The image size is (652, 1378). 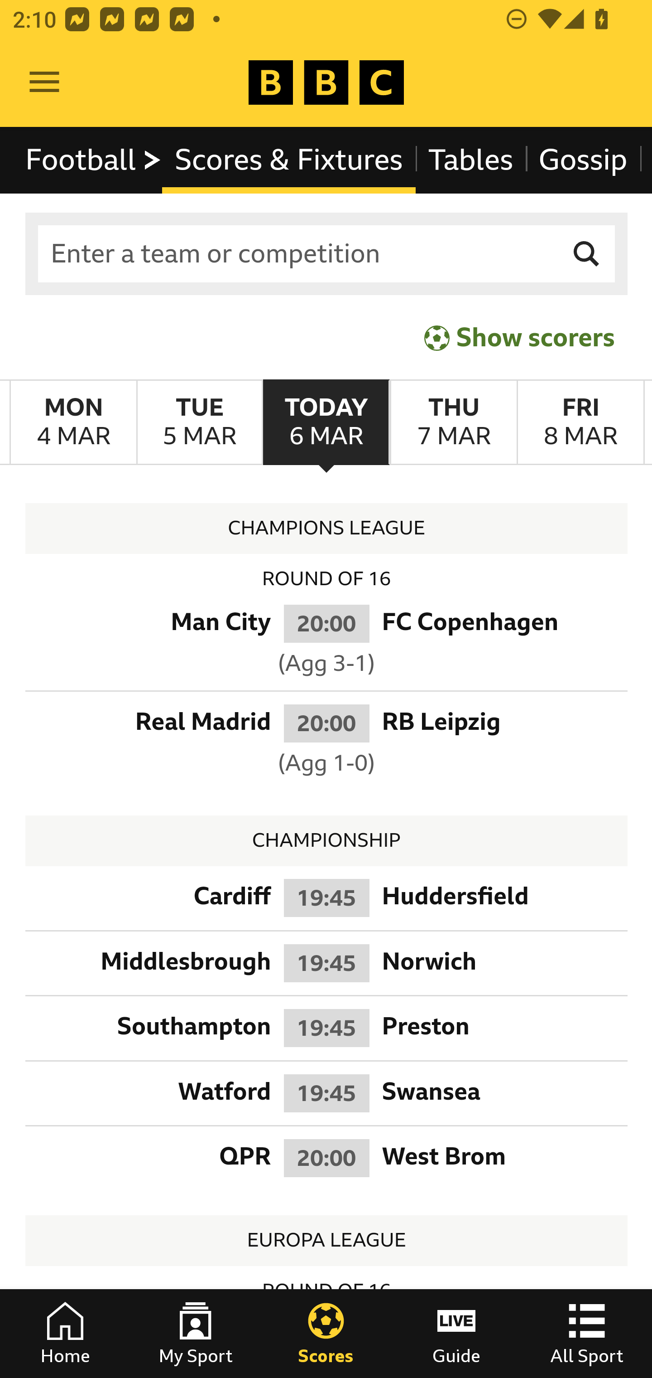 I want to click on Tables, so click(x=471, y=160).